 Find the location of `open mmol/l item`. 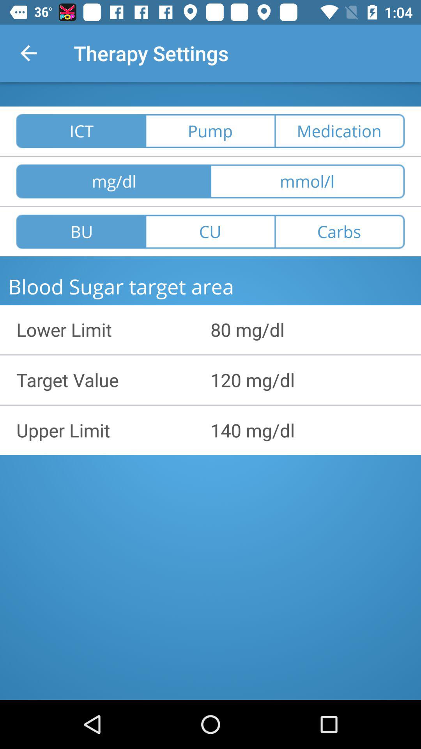

open mmol/l item is located at coordinates (308, 181).